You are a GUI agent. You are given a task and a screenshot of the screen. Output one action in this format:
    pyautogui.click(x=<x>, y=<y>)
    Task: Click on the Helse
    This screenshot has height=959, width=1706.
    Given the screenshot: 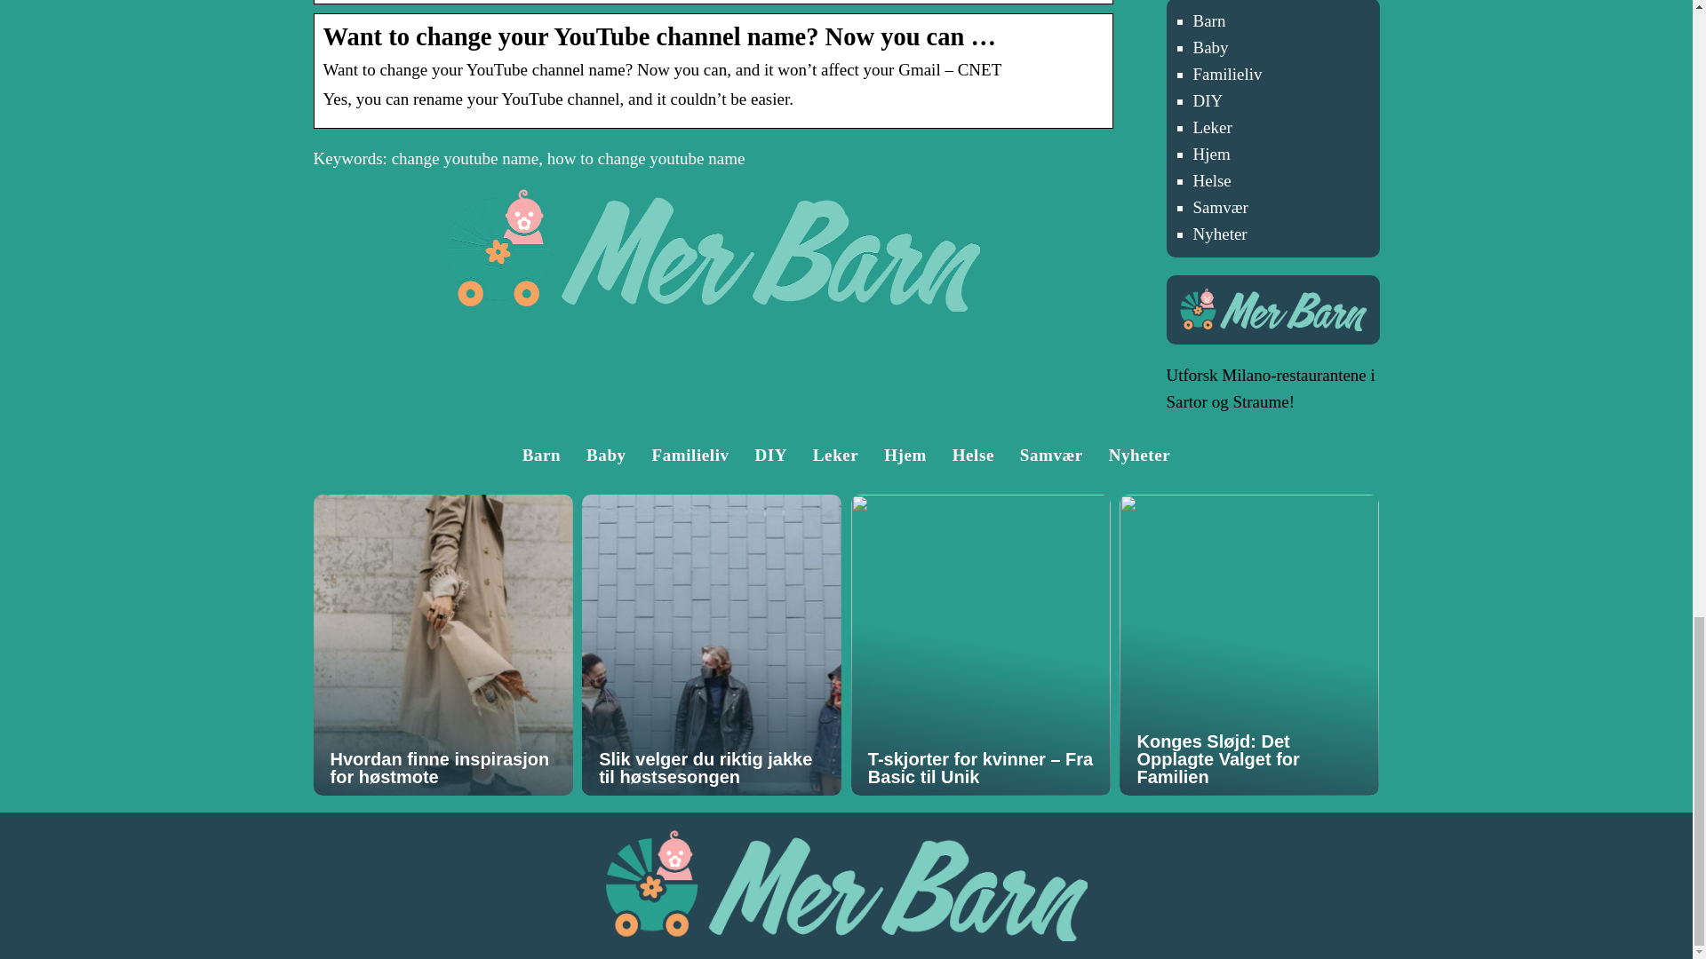 What is the action you would take?
    pyautogui.click(x=973, y=455)
    